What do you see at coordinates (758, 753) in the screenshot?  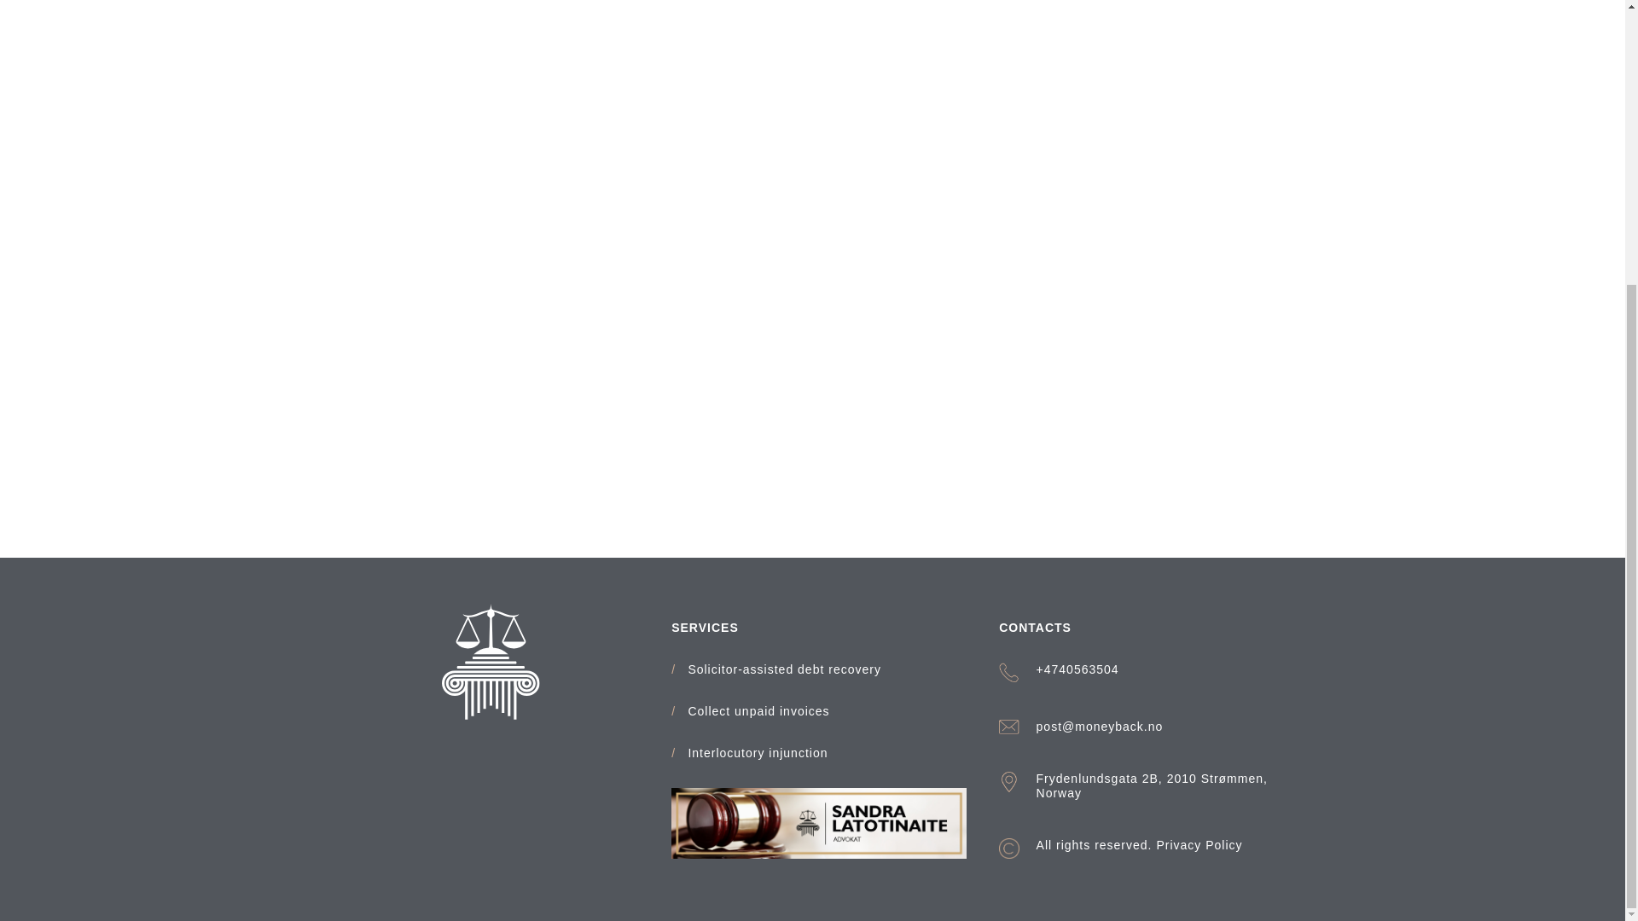 I see `Interlocutory injunction` at bounding box center [758, 753].